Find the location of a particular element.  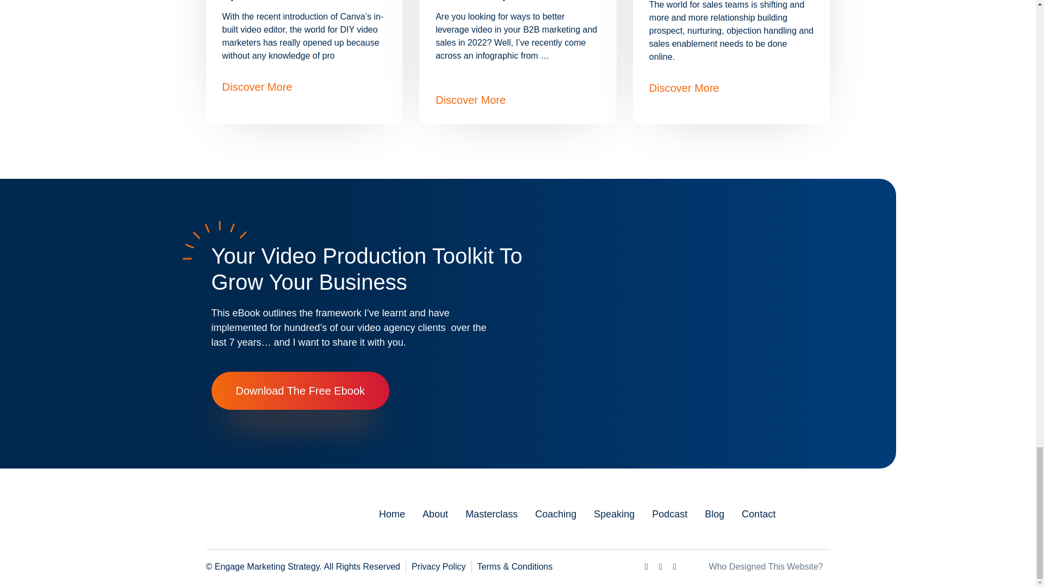

Your B2B Video Marketing and Sales Roadmap for 2022 is located at coordinates (506, 1).